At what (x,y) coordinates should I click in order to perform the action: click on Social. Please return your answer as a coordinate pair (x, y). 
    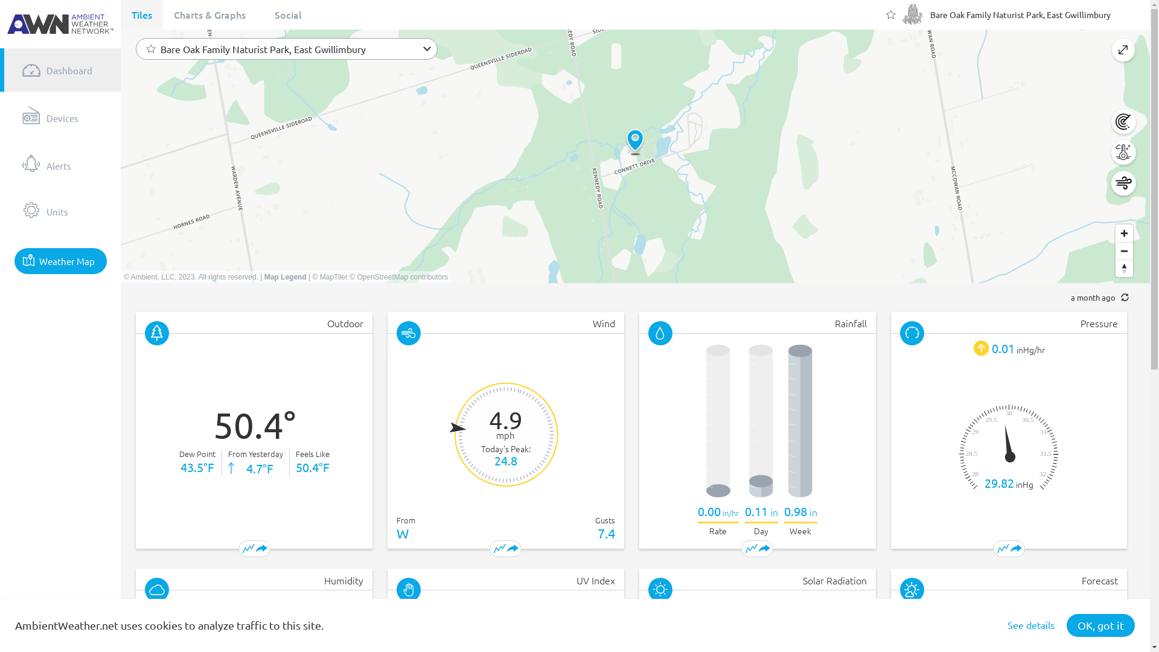
    Looking at the image, I should click on (289, 14).